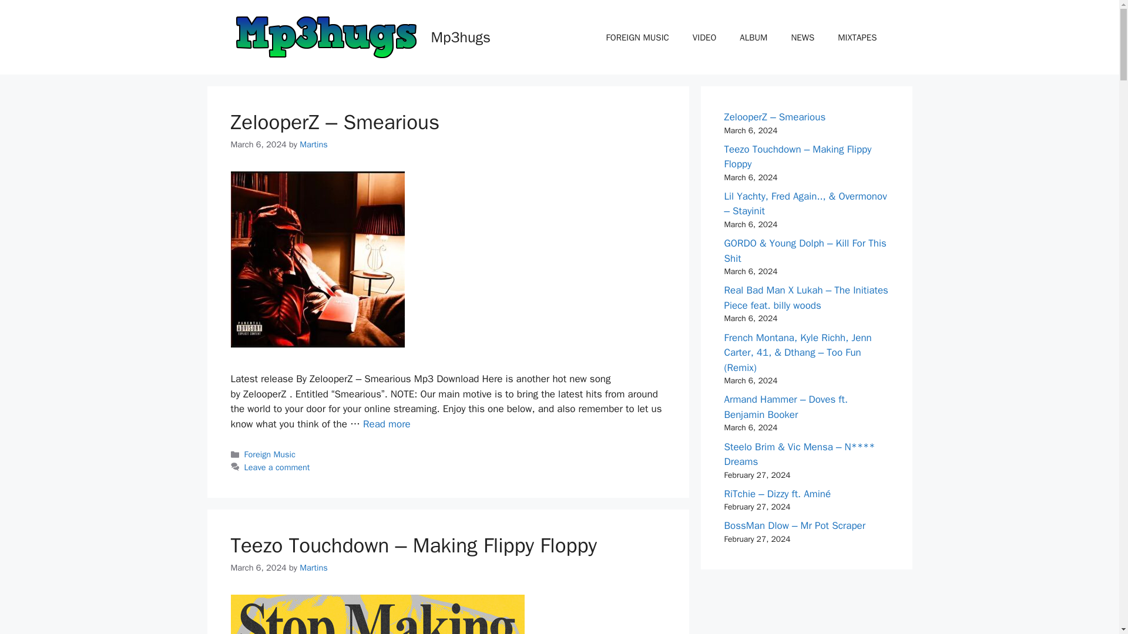 The image size is (1128, 634). What do you see at coordinates (387, 424) in the screenshot?
I see `Read more` at bounding box center [387, 424].